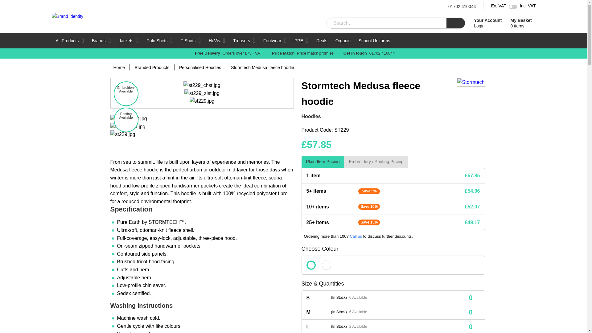 The width and height of the screenshot is (592, 333). I want to click on 0, so click(471, 298).